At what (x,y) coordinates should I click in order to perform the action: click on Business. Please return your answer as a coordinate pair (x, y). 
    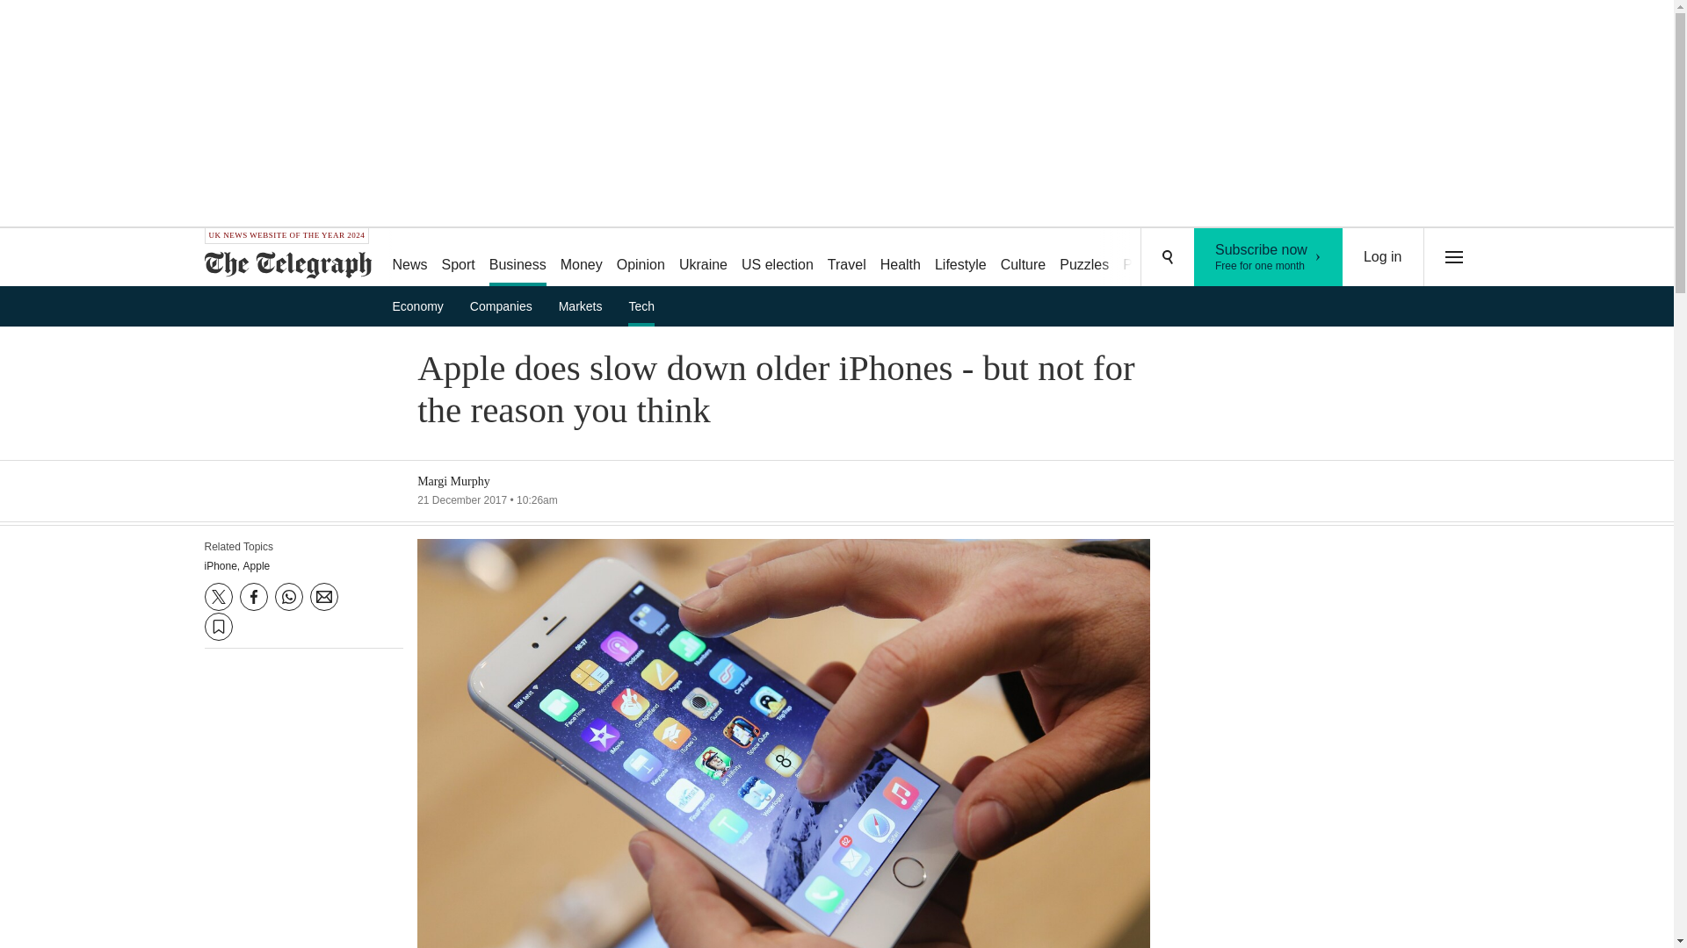
    Looking at the image, I should click on (518, 258).